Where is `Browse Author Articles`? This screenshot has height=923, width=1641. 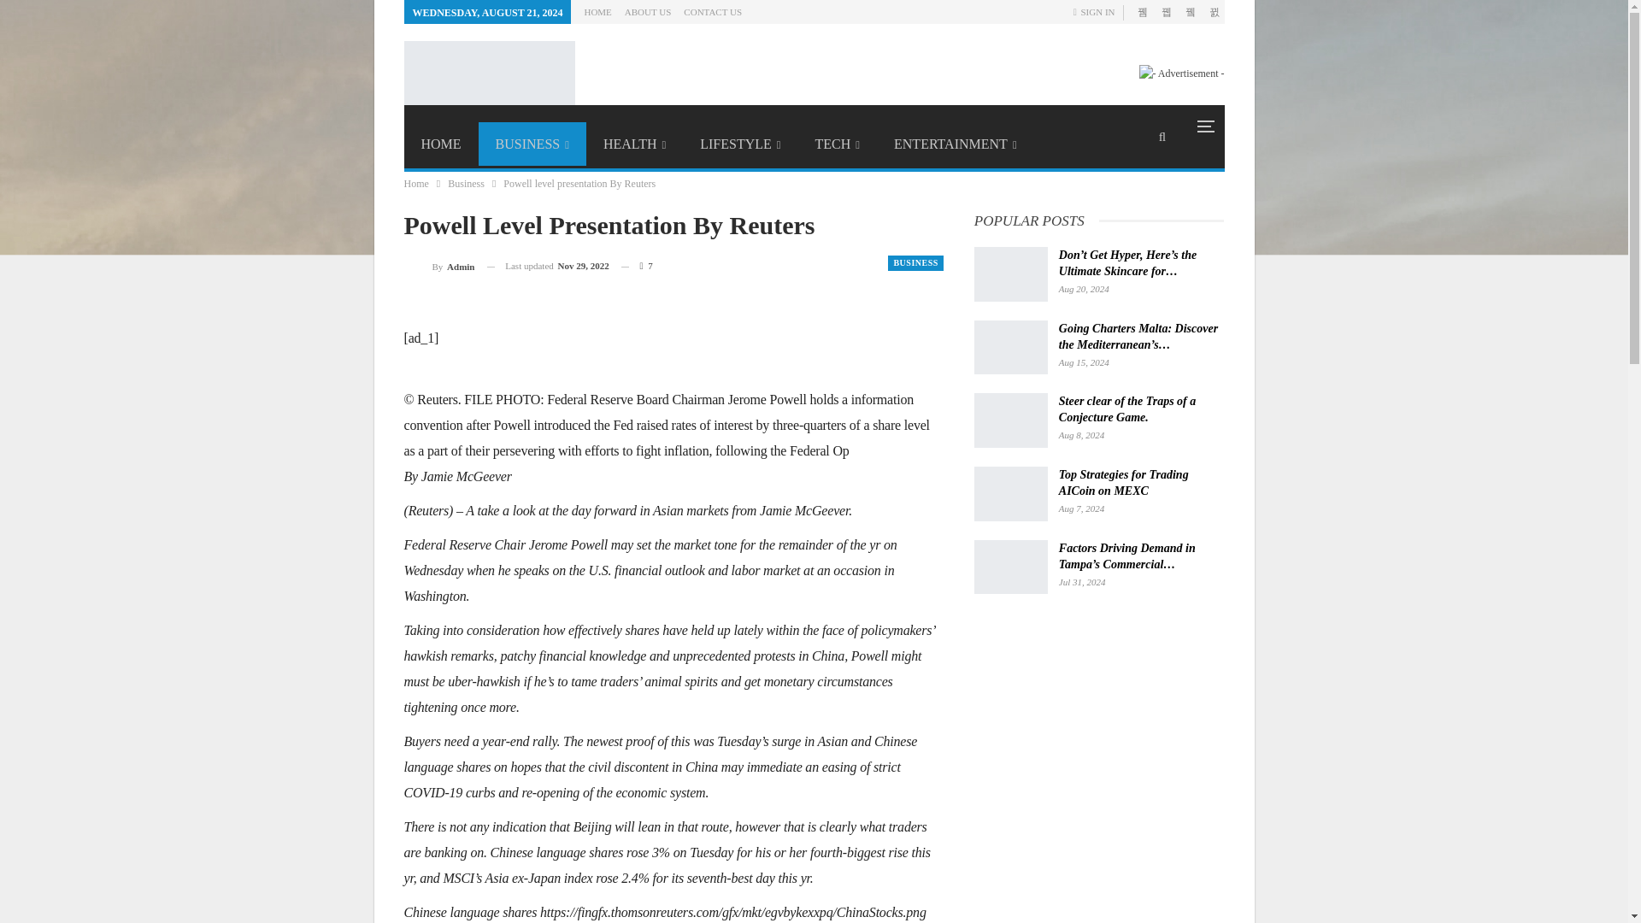
Browse Author Articles is located at coordinates (438, 267).